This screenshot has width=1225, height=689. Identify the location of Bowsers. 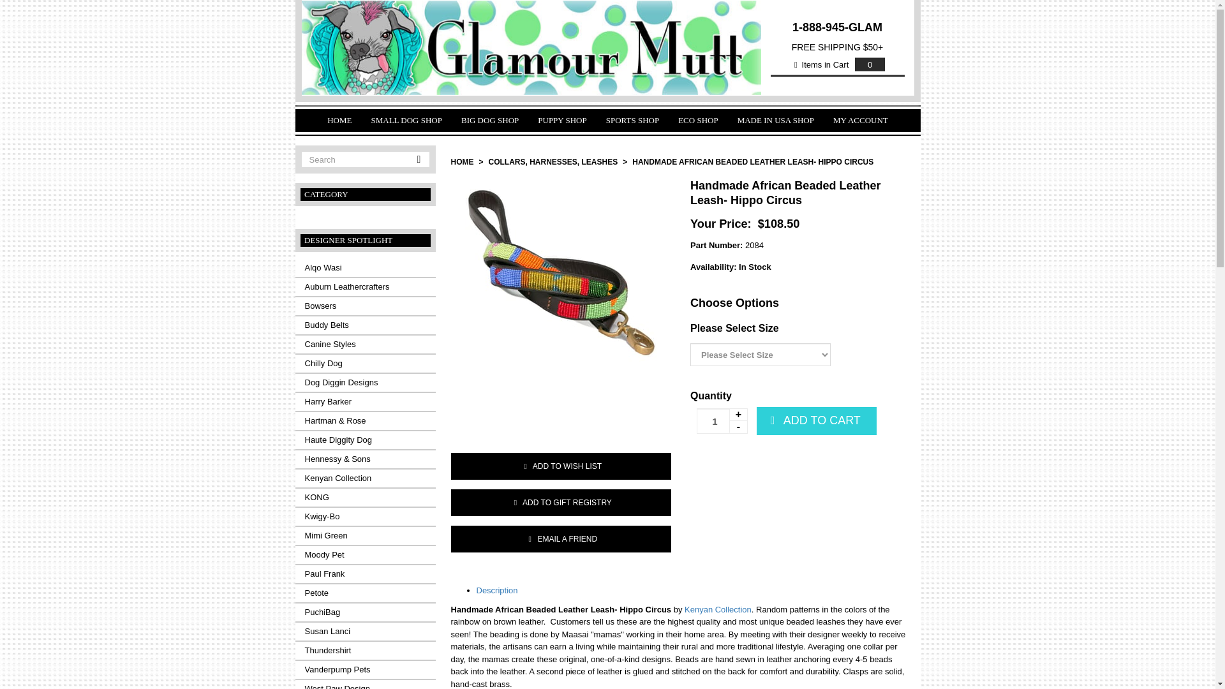
(365, 306).